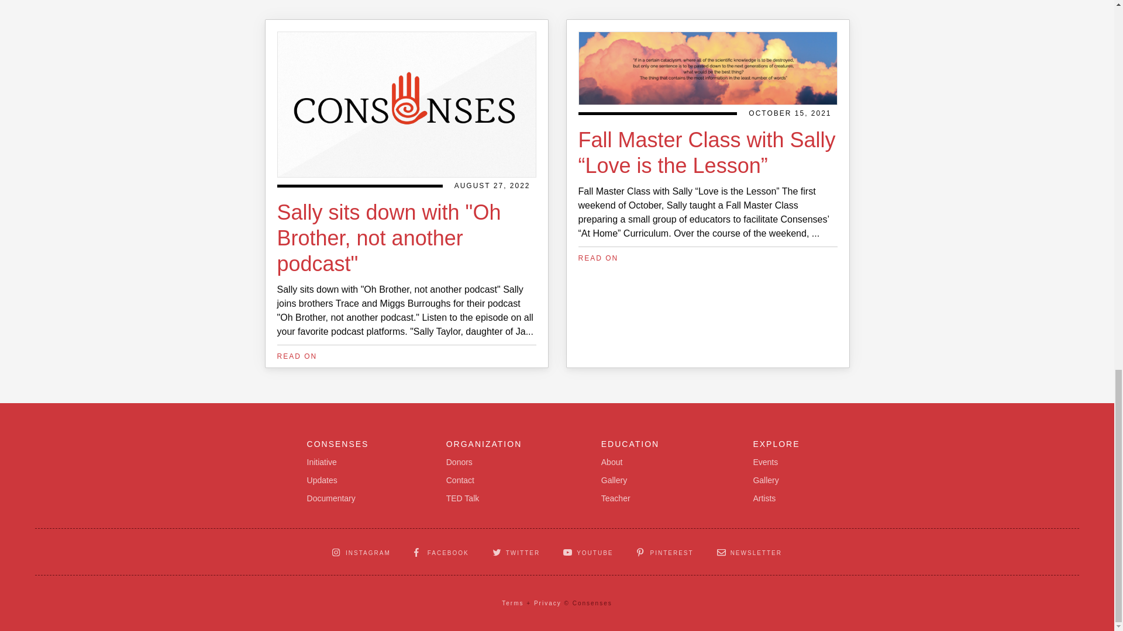  I want to click on Updates, so click(322, 480).